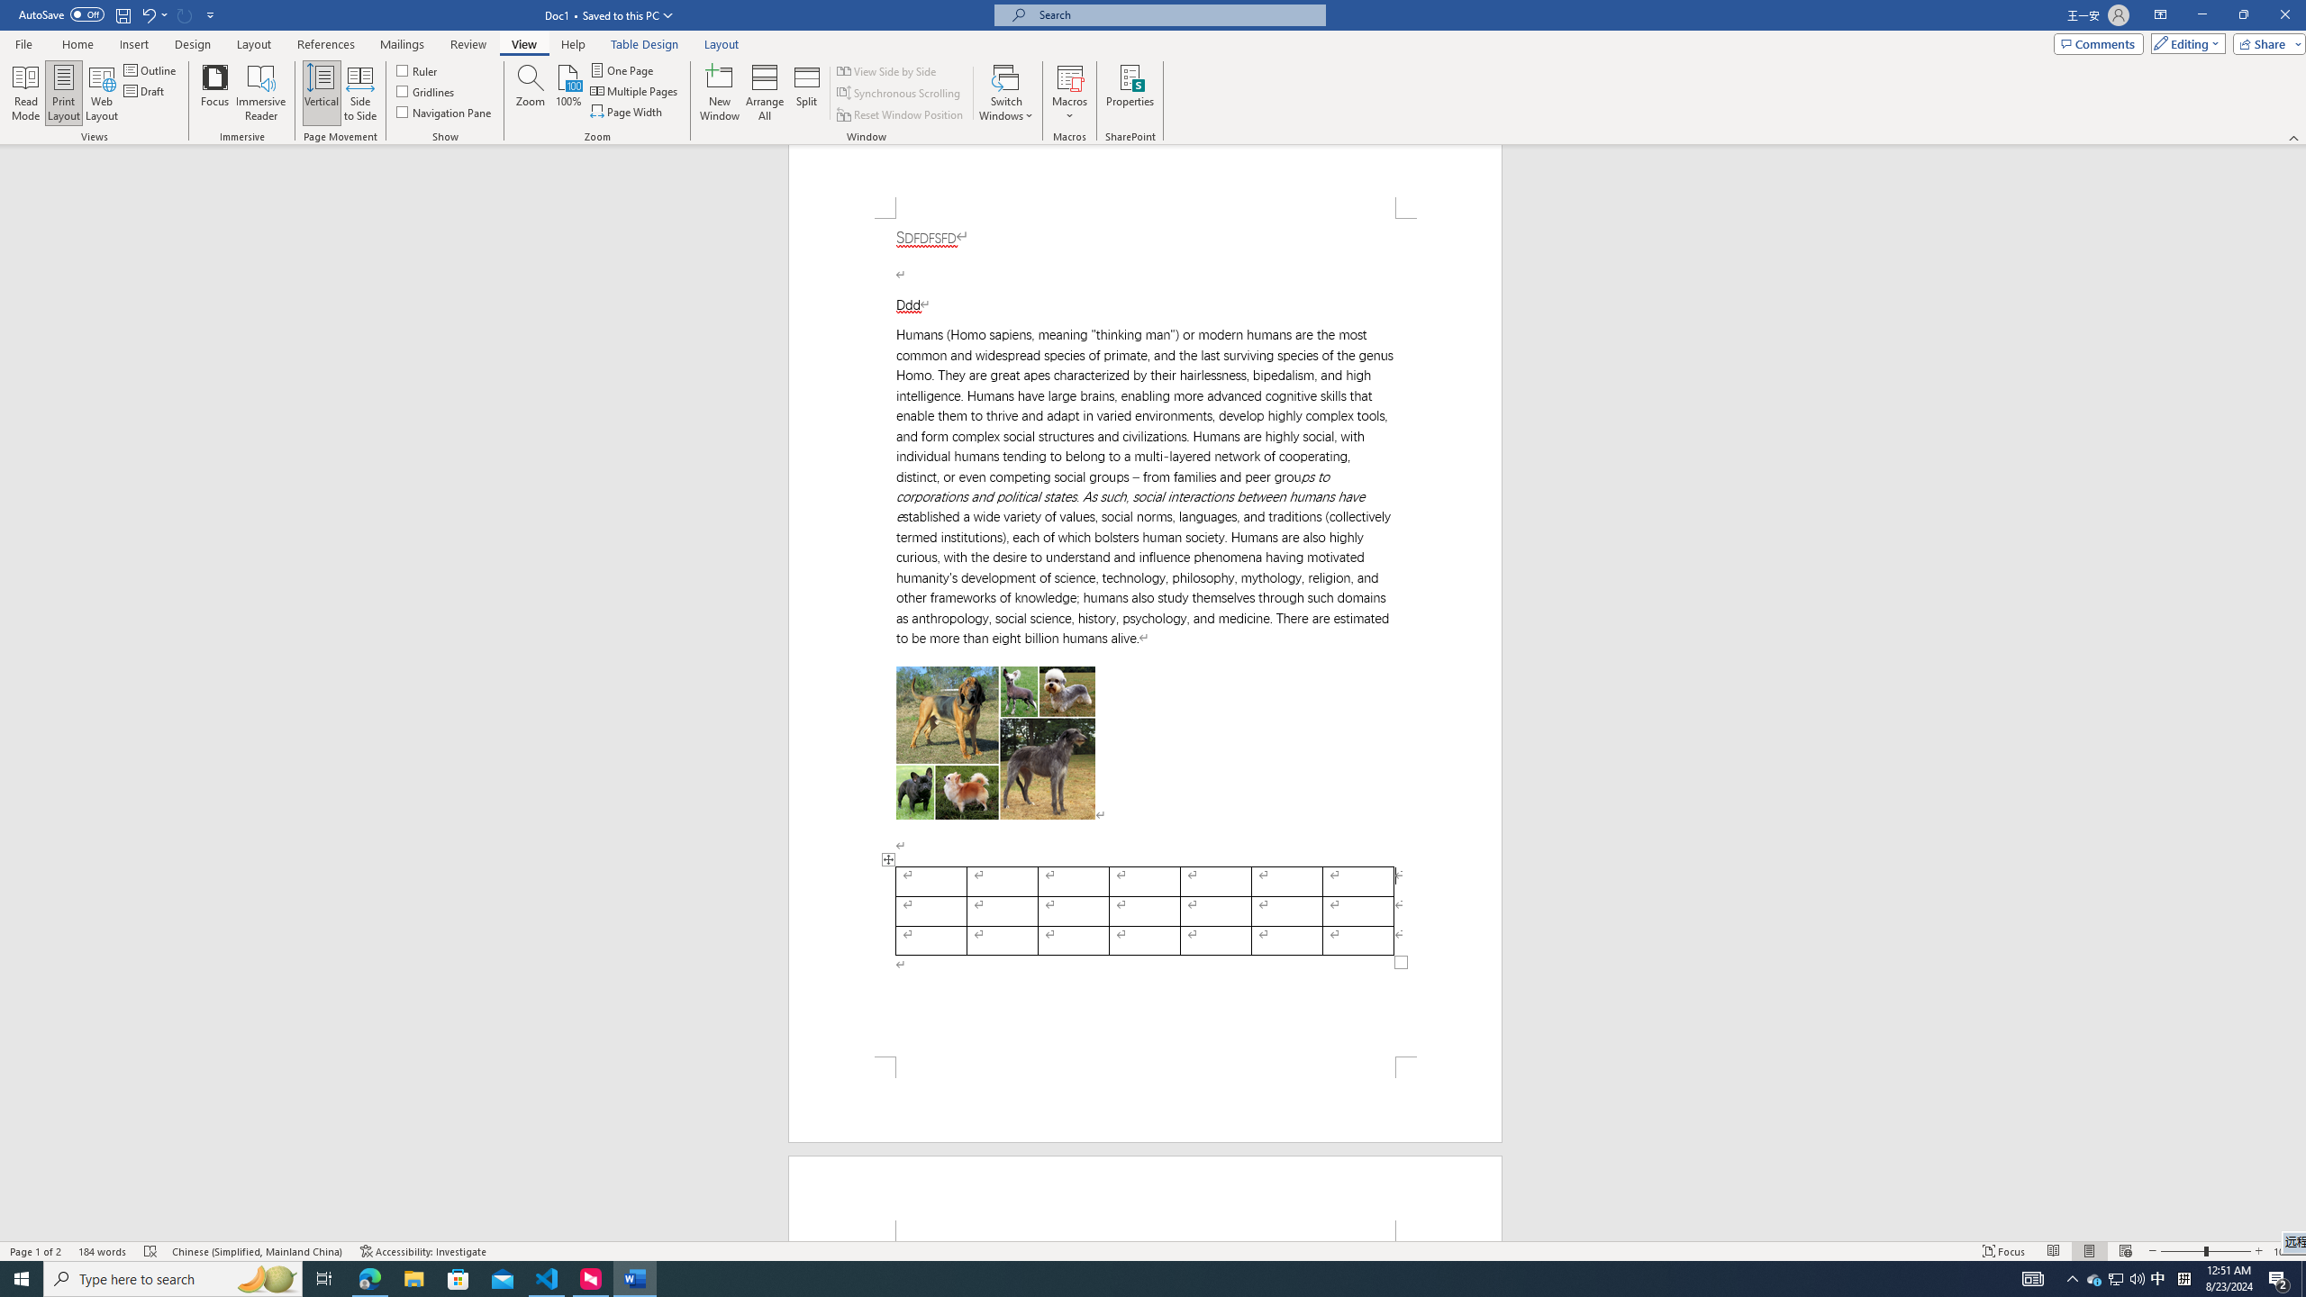  What do you see at coordinates (359, 93) in the screenshot?
I see `Side to Side` at bounding box center [359, 93].